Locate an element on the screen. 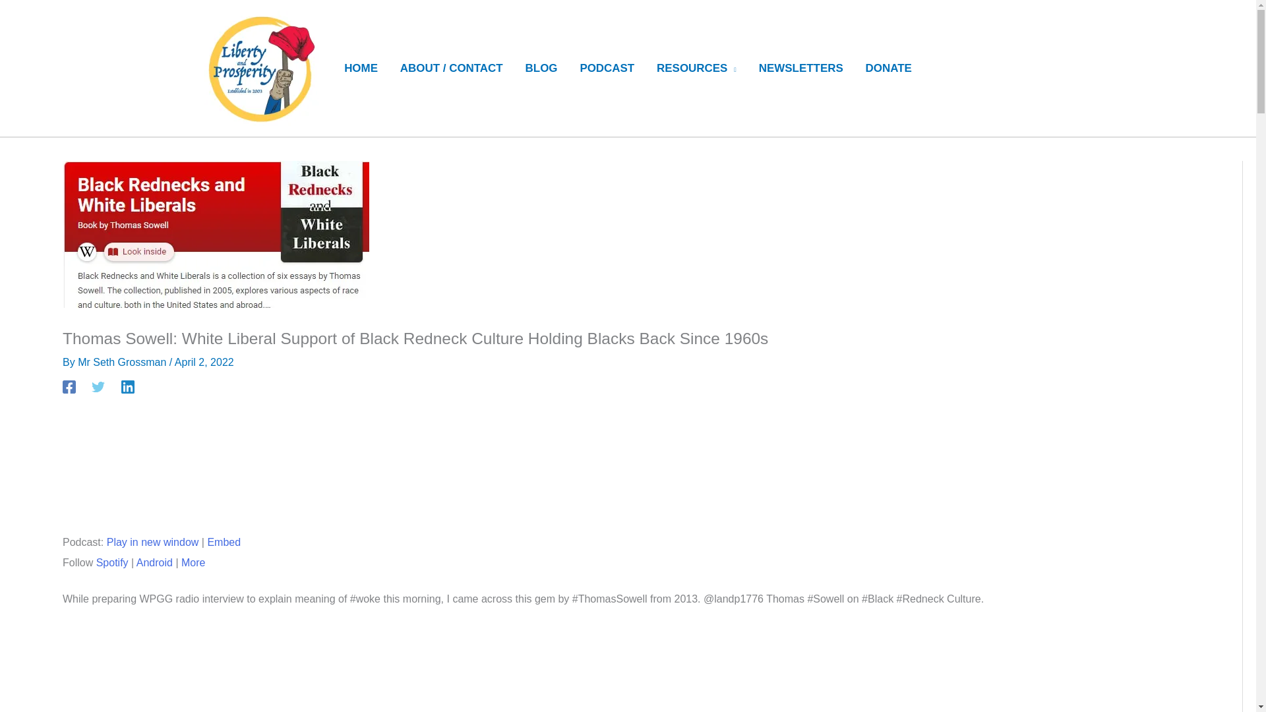 This screenshot has height=712, width=1266. Play in new window is located at coordinates (152, 542).